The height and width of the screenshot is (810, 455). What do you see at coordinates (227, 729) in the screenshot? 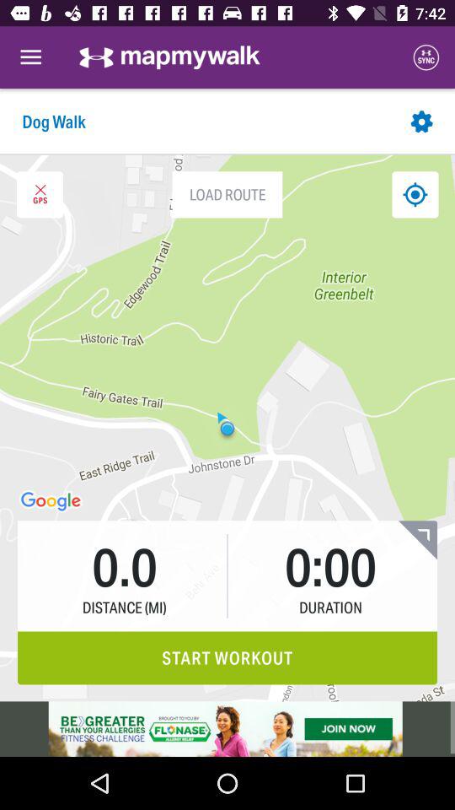
I see `details about advertisement` at bounding box center [227, 729].